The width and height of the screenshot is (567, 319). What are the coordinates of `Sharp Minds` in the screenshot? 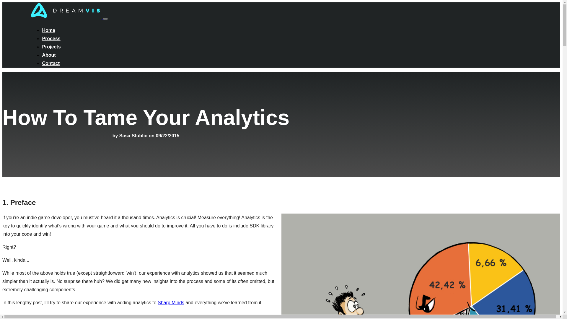 It's located at (171, 302).